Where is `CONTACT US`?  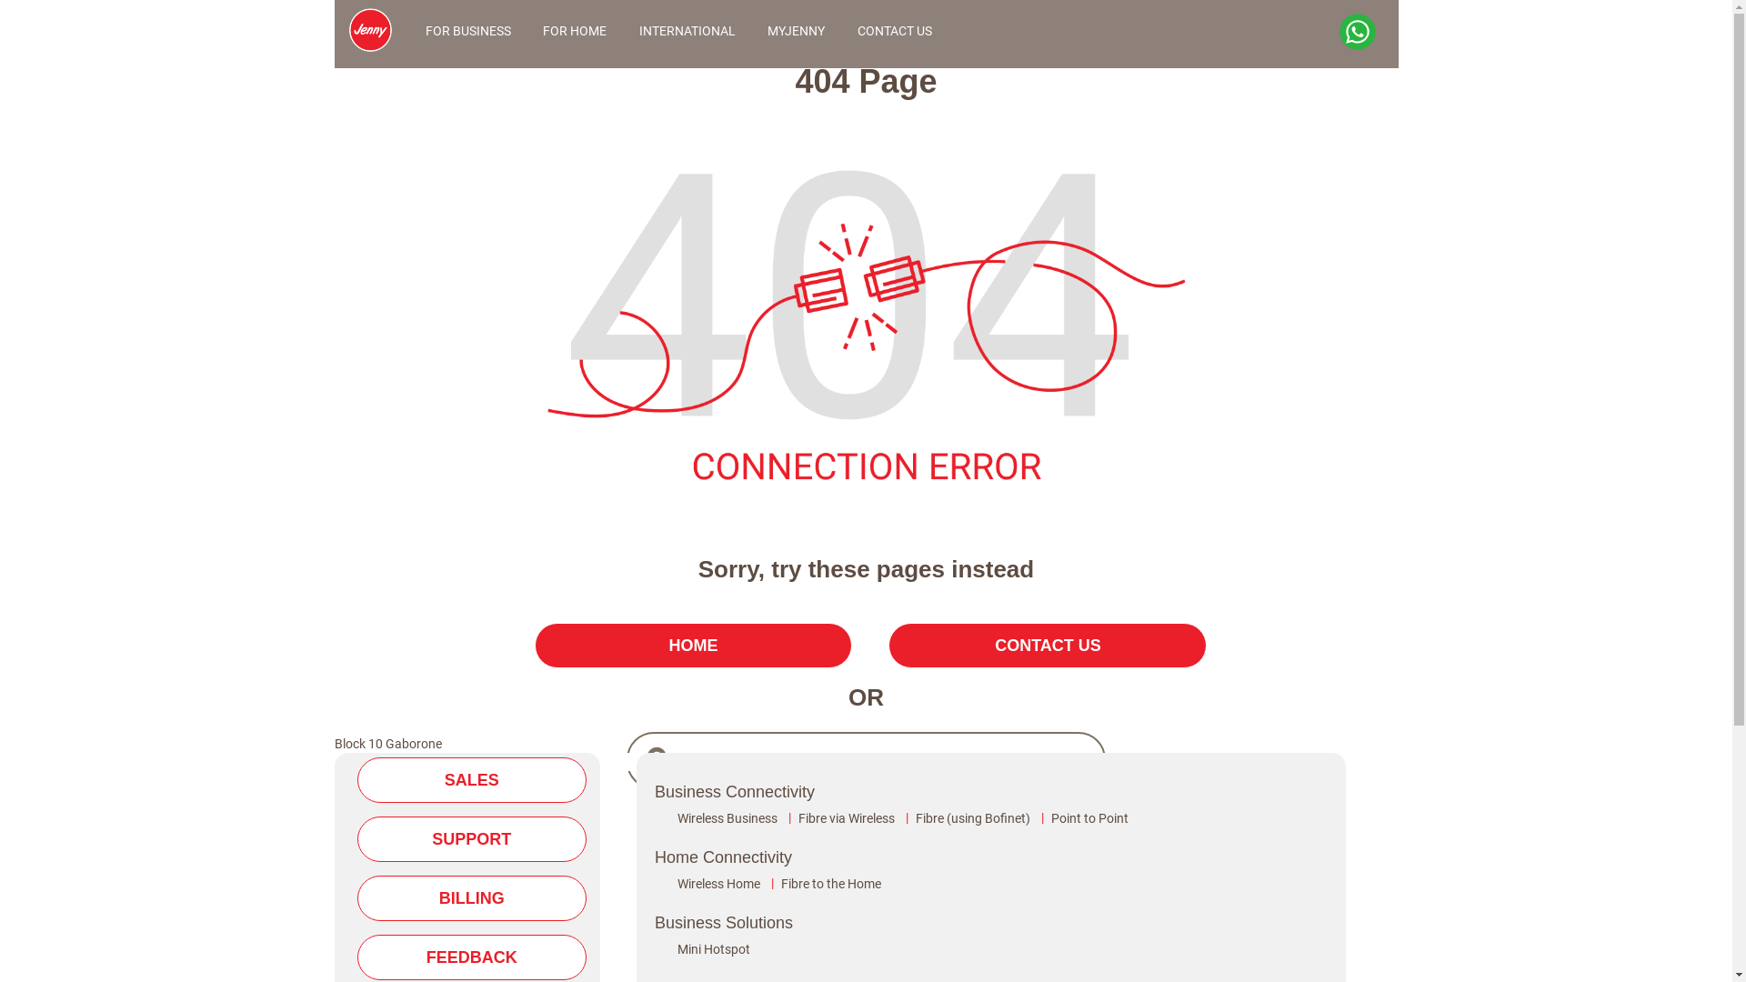
CONTACT US is located at coordinates (1048, 646).